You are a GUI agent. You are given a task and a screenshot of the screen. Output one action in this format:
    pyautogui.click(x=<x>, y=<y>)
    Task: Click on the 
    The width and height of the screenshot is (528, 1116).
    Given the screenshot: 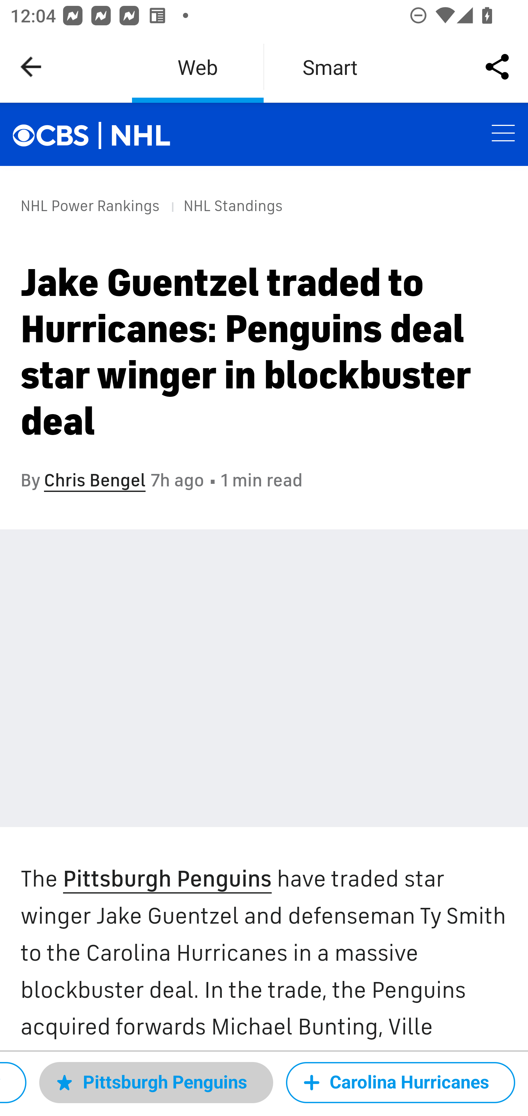 What is the action you would take?
    pyautogui.click(x=142, y=135)
    